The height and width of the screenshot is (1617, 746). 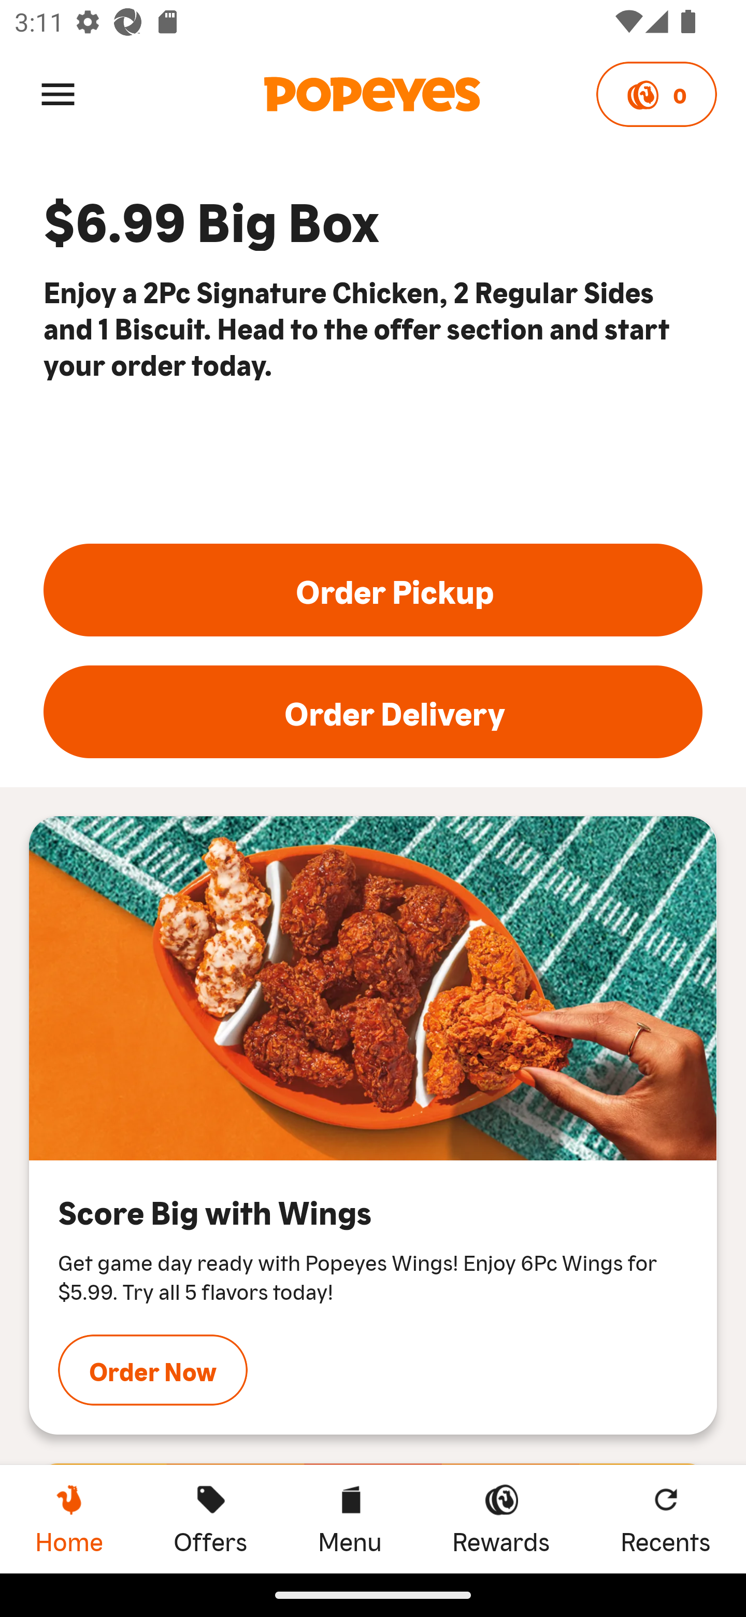 I want to click on Menu , so click(x=58, y=93).